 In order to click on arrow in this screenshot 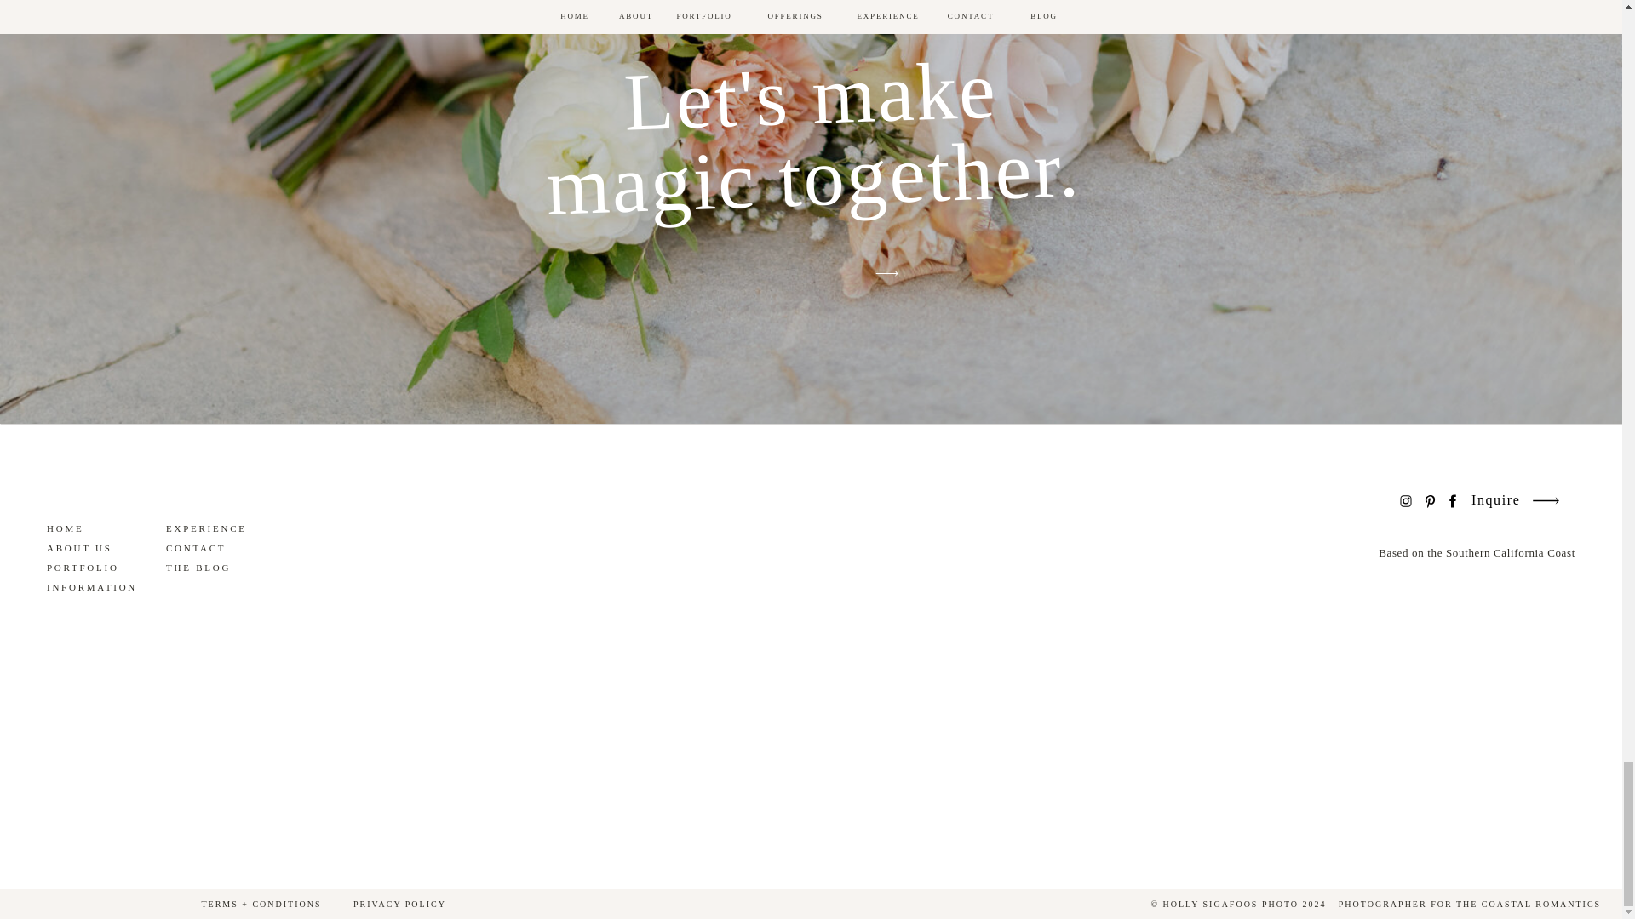, I will do `click(886, 273)`.